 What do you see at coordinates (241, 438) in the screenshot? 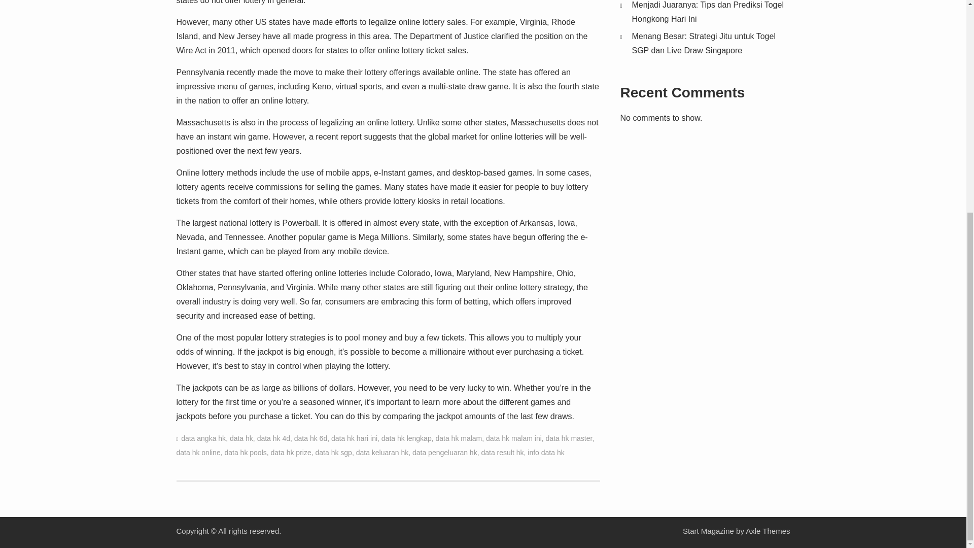
I see `data hk` at bounding box center [241, 438].